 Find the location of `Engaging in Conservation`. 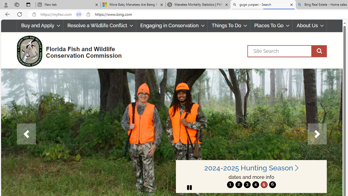

Engaging in Conservation is located at coordinates (172, 26).